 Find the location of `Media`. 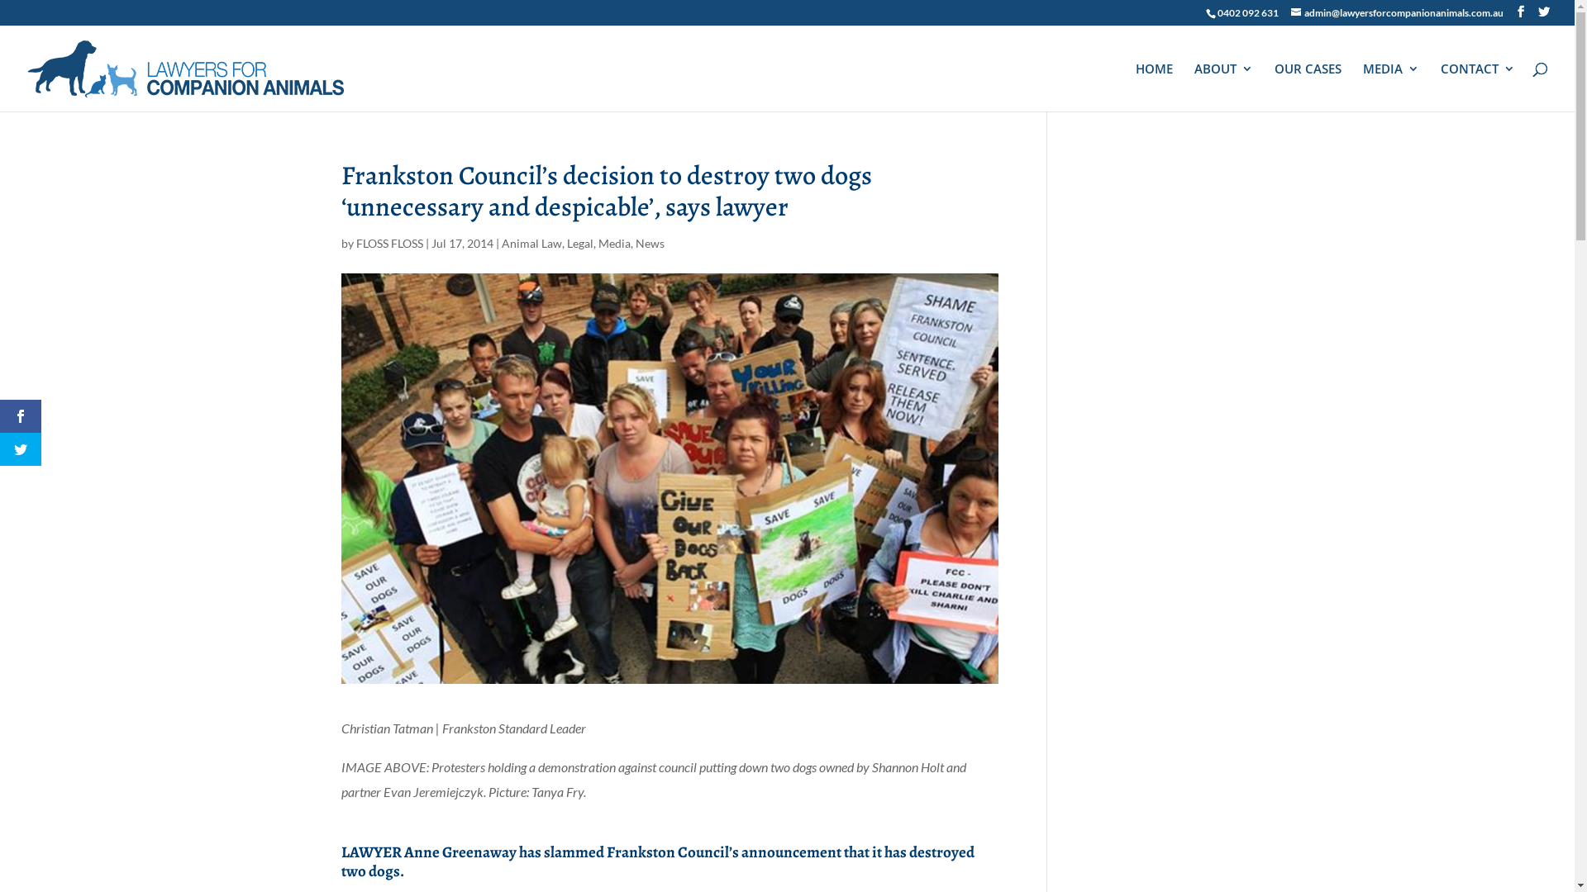

Media is located at coordinates (615, 243).